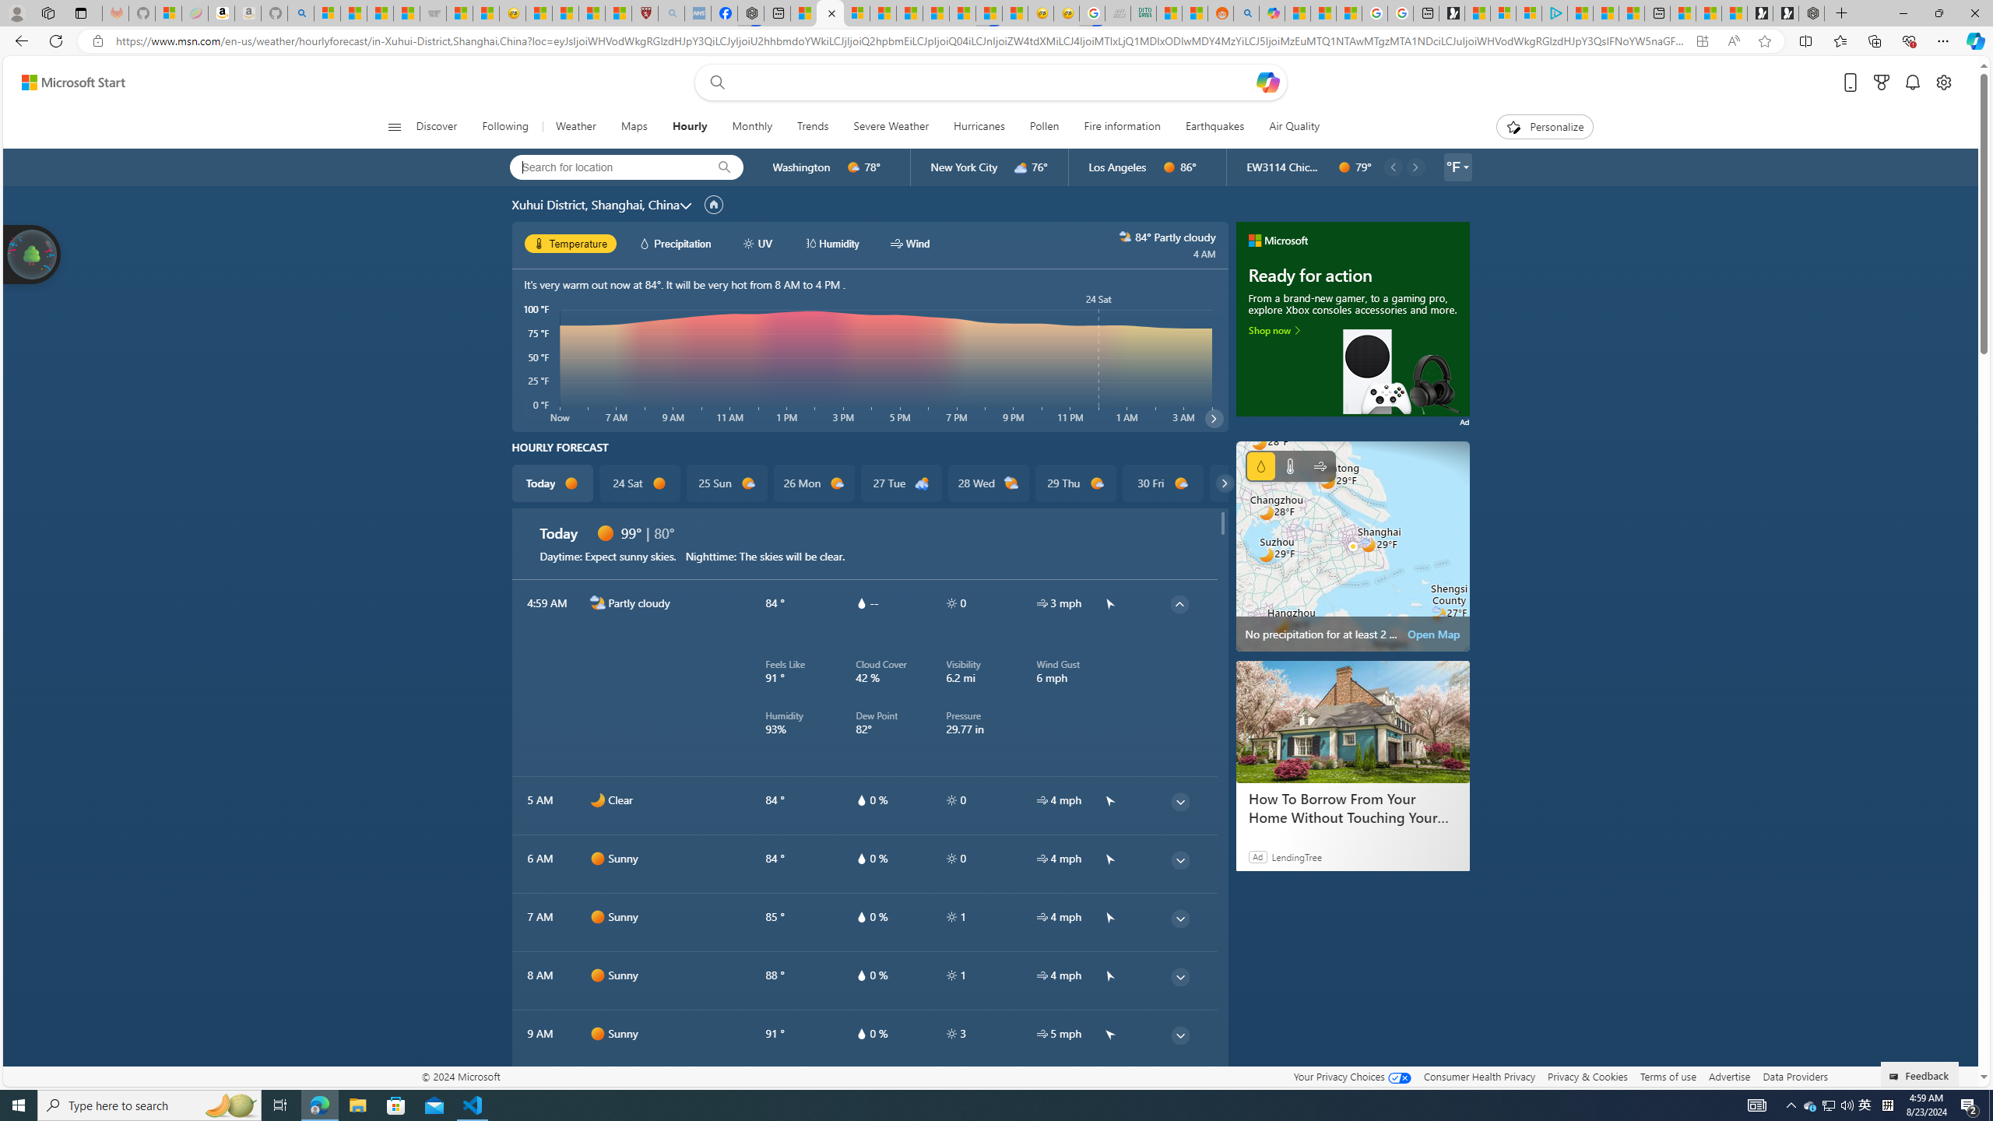  I want to click on hourlyChart/humidityWhite, so click(810, 243).